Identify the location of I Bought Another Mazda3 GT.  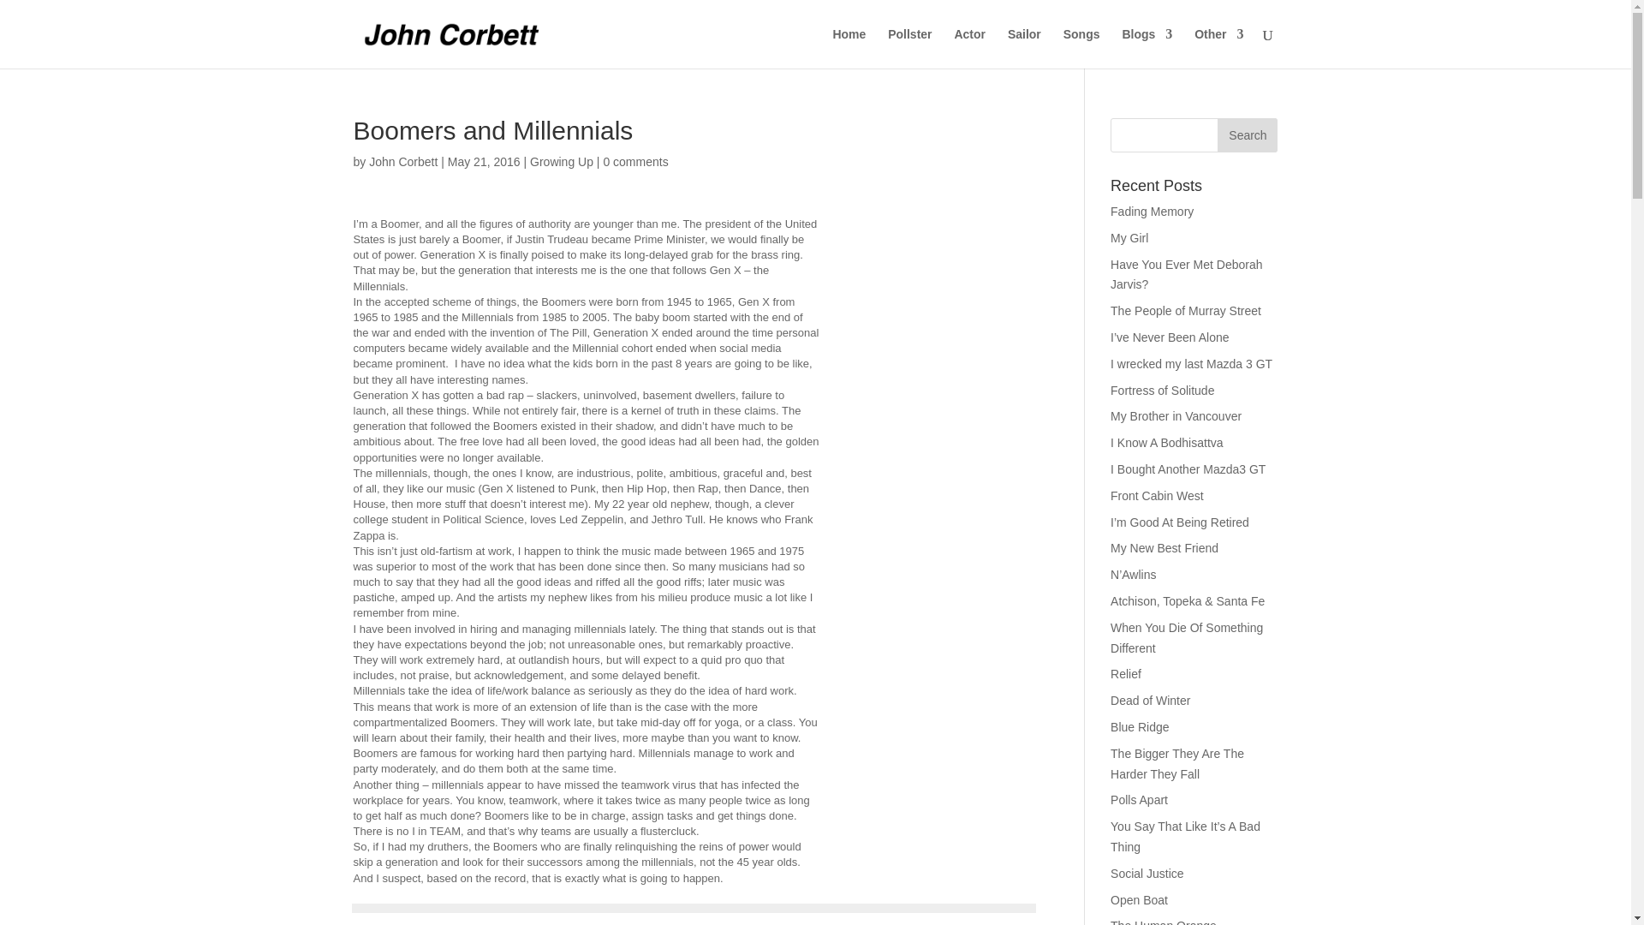
(1188, 469).